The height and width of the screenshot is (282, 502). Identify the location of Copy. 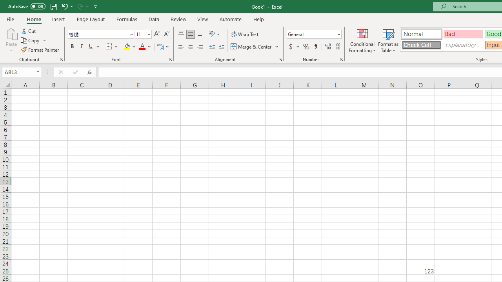
(34, 41).